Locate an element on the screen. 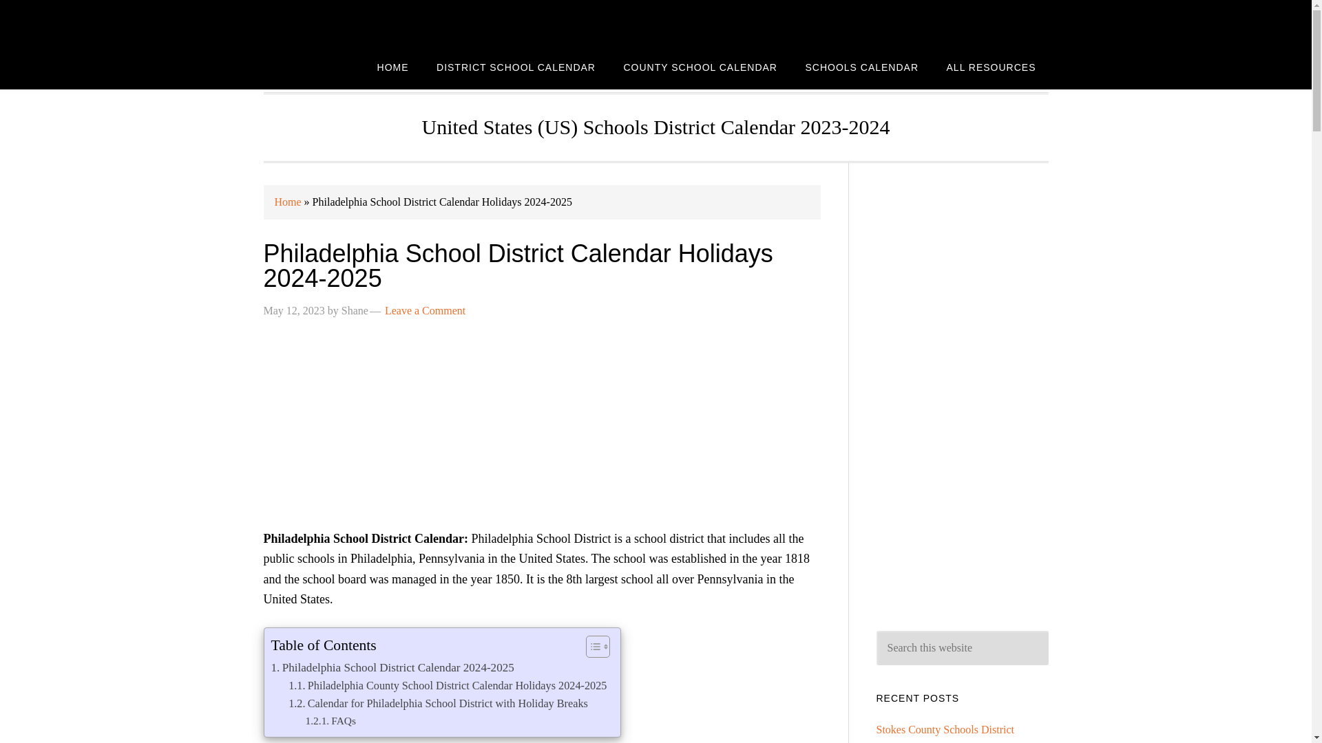 Image resolution: width=1322 pixels, height=743 pixels. SCHOOL DISTRICT CALENDAR is located at coordinates (373, 22).